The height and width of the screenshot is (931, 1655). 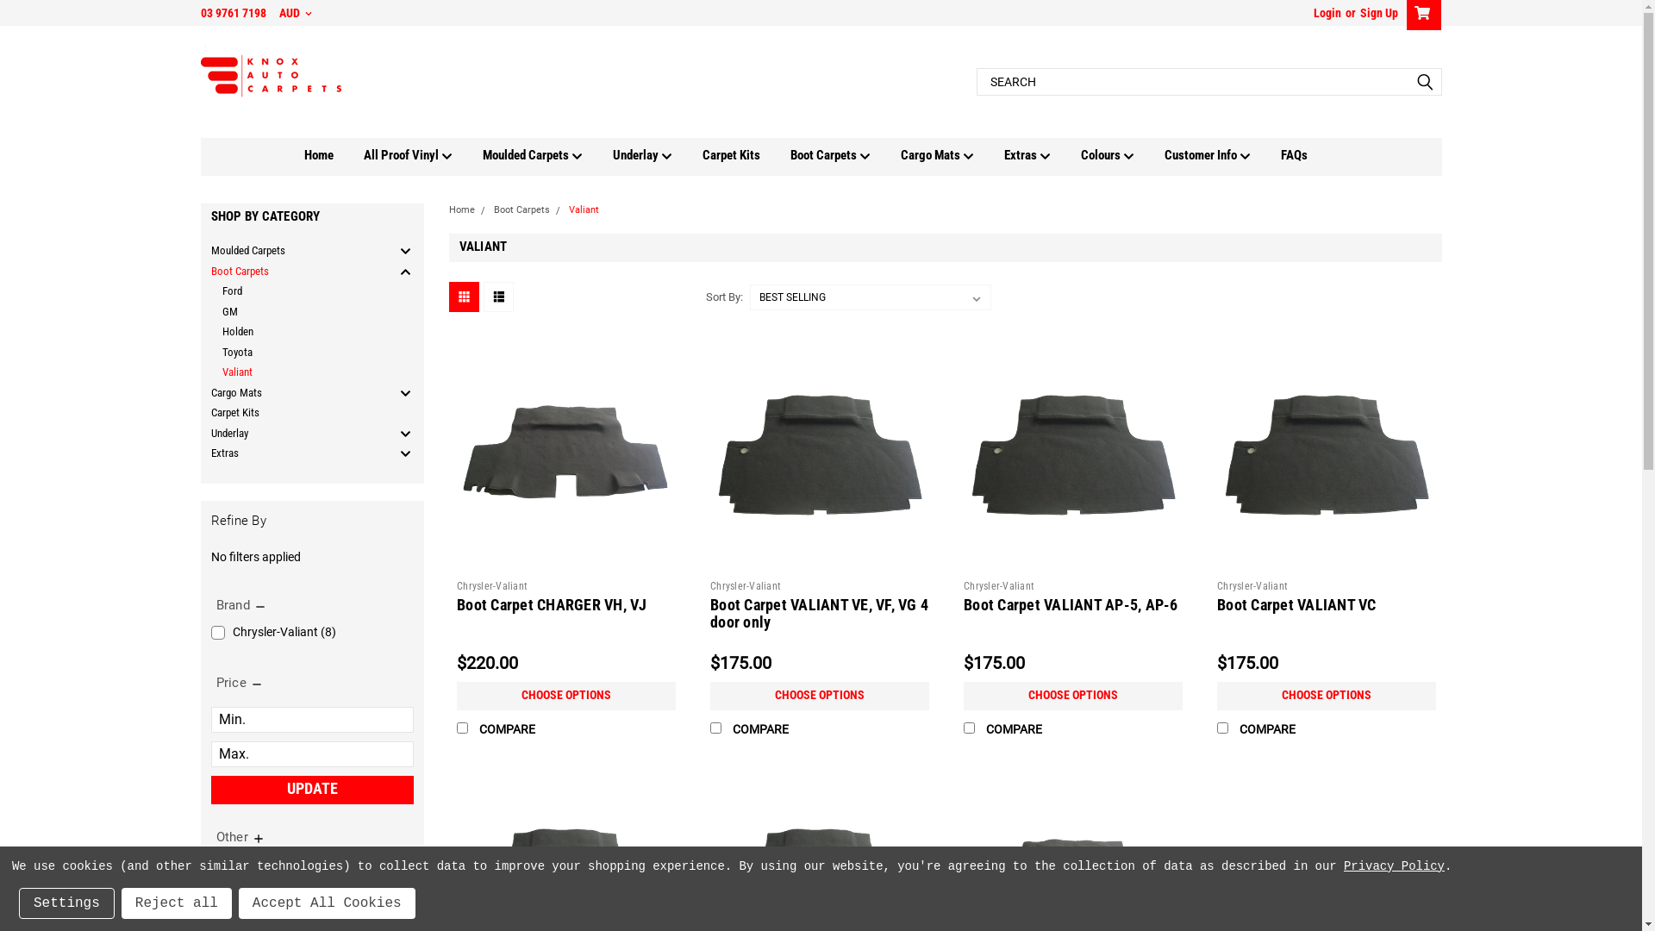 What do you see at coordinates (295, 352) in the screenshot?
I see `Toyota` at bounding box center [295, 352].